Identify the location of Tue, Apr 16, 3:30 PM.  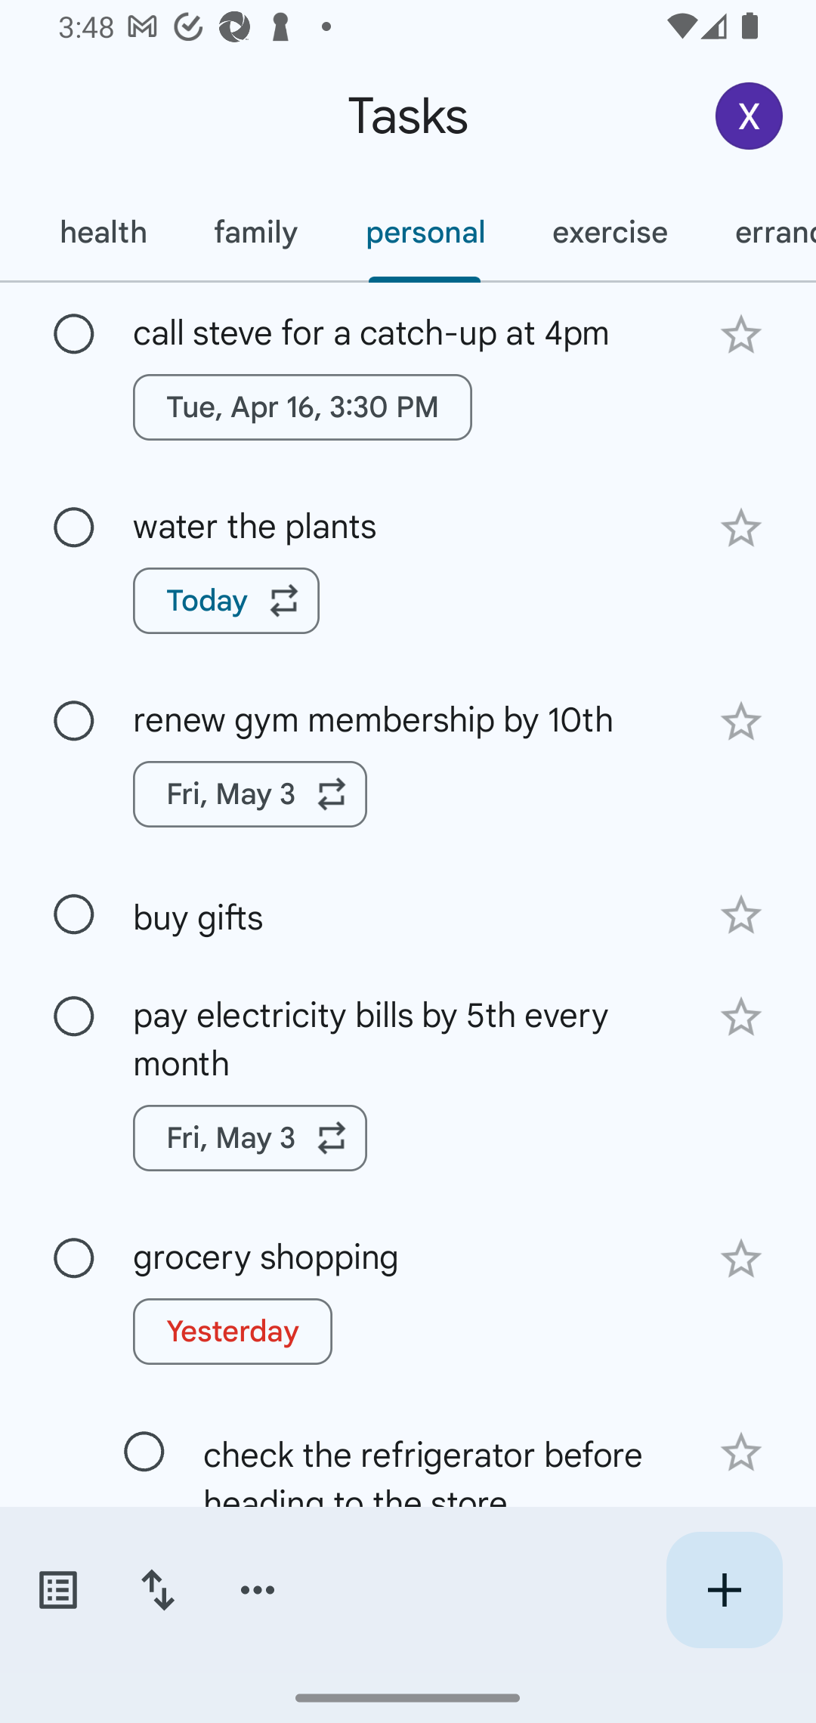
(302, 407).